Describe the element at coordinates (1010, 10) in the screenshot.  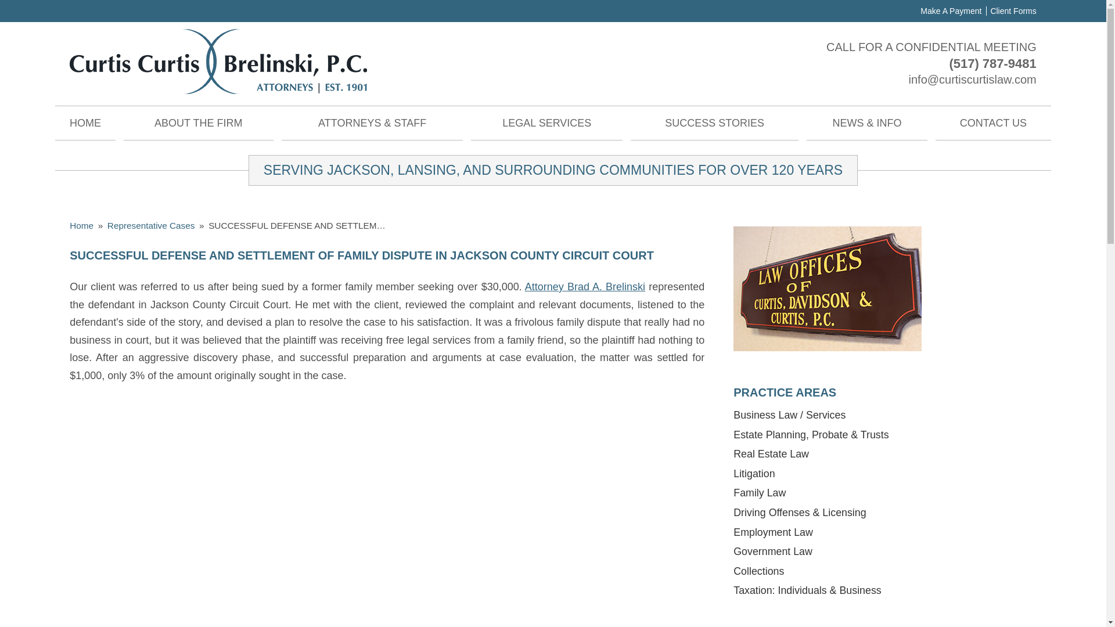
I see `Client Forms` at that location.